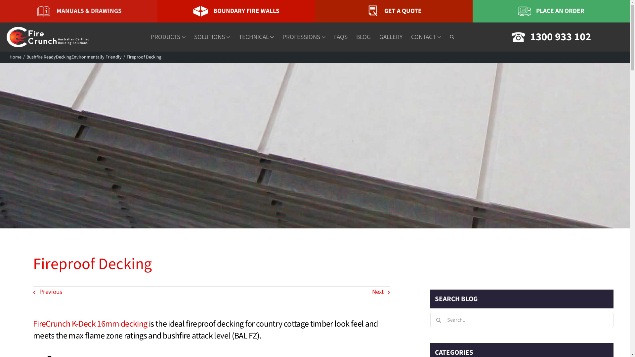 The width and height of the screenshot is (635, 357). I want to click on order-icon-47, so click(525, 11).